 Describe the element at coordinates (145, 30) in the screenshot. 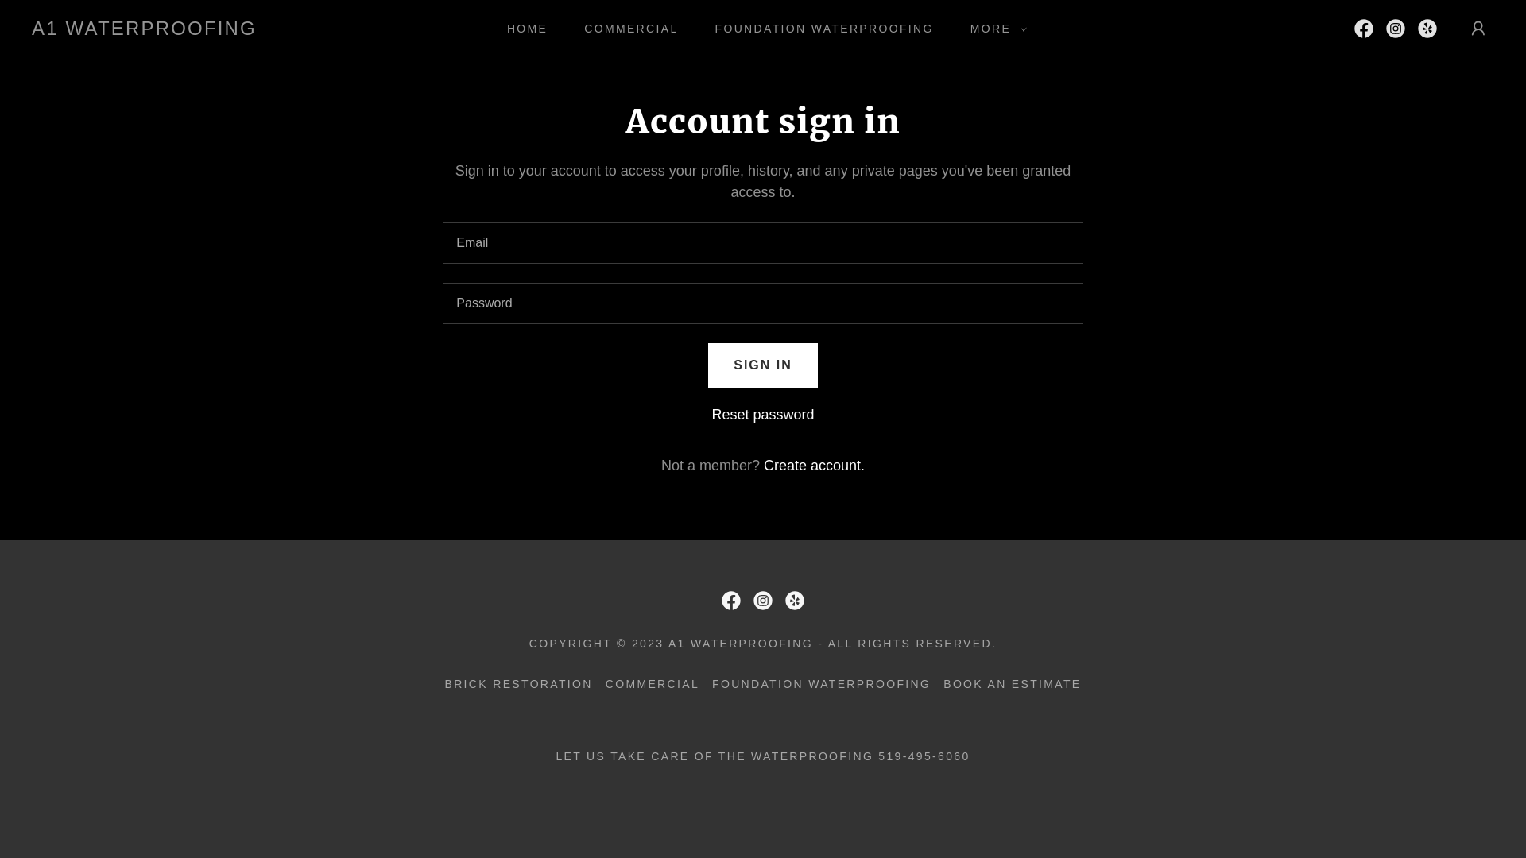

I see `A1 WATERPROOFING` at that location.